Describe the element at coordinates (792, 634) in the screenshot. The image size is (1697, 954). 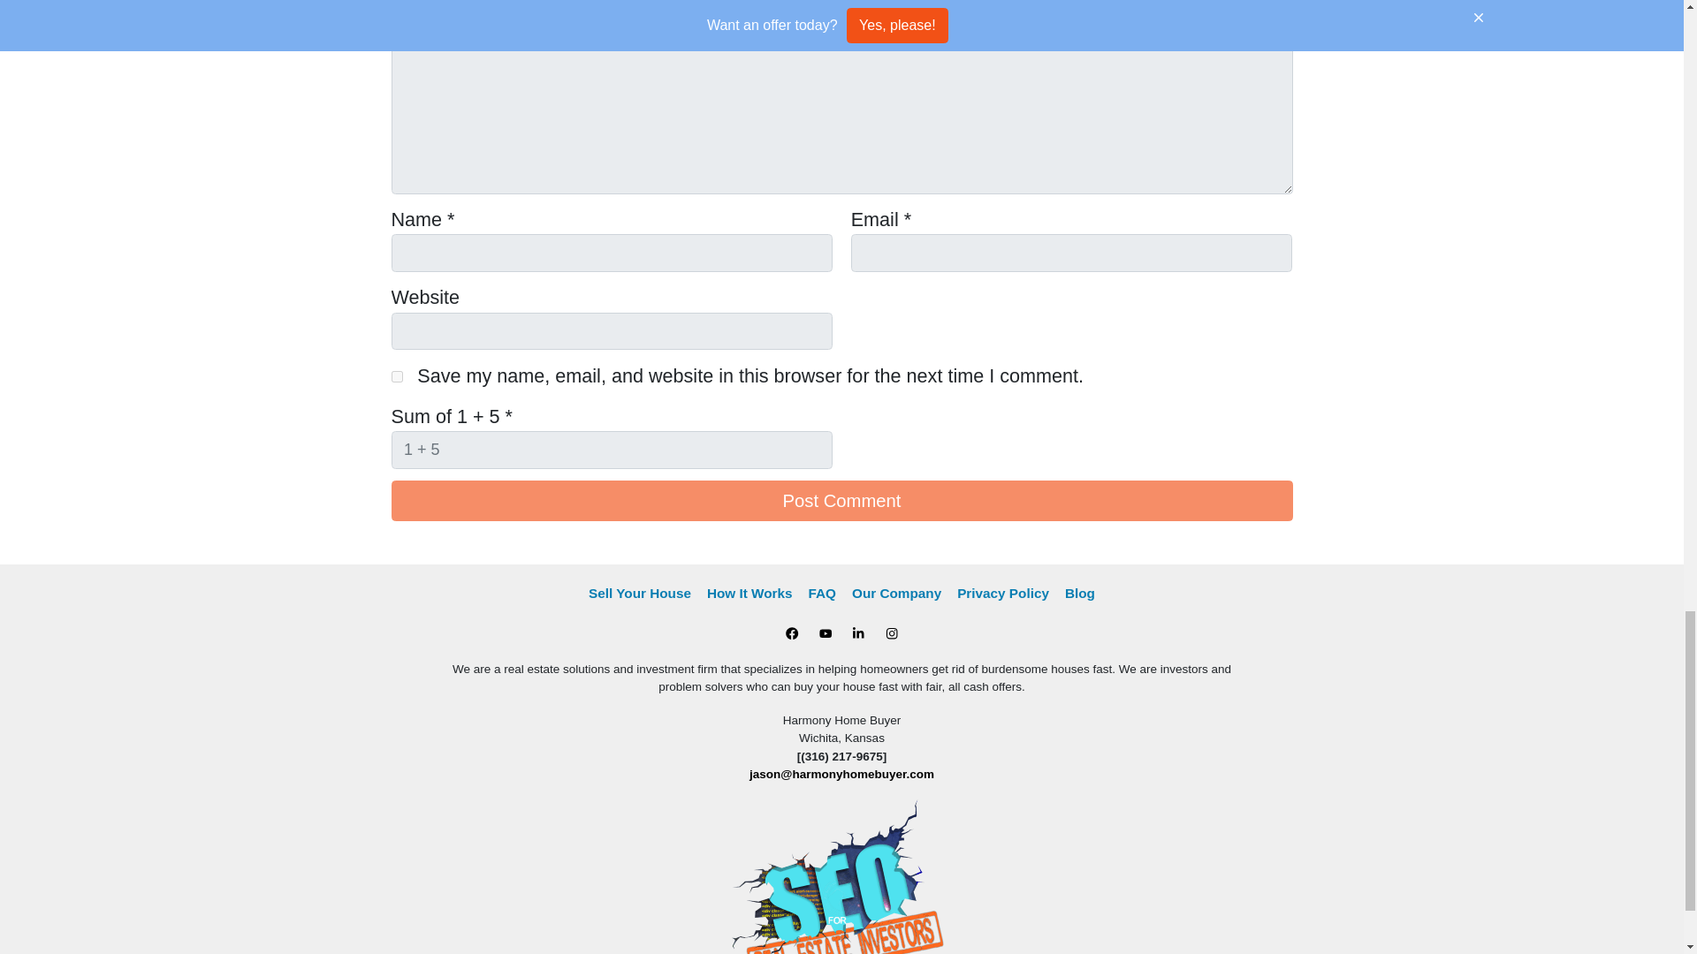
I see `Facebook` at that location.